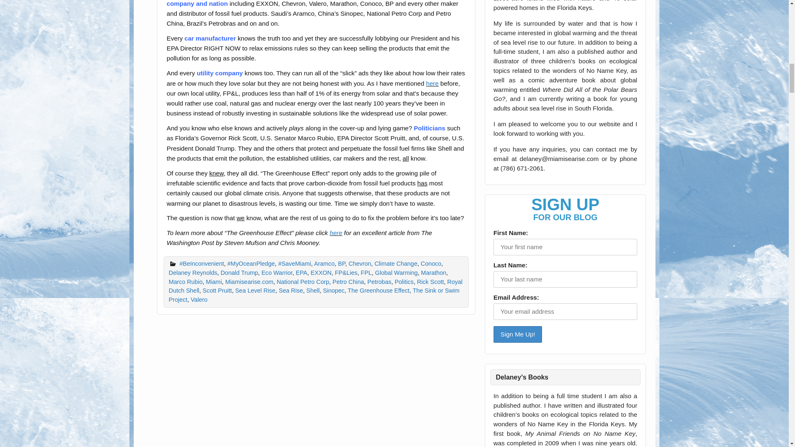 The height and width of the screenshot is (447, 795). What do you see at coordinates (335, 233) in the screenshot?
I see `here` at bounding box center [335, 233].